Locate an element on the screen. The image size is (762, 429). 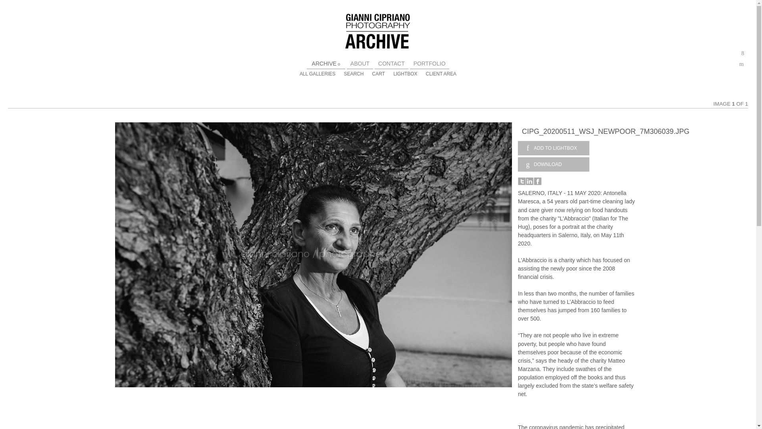
SEARCH is located at coordinates (354, 74).